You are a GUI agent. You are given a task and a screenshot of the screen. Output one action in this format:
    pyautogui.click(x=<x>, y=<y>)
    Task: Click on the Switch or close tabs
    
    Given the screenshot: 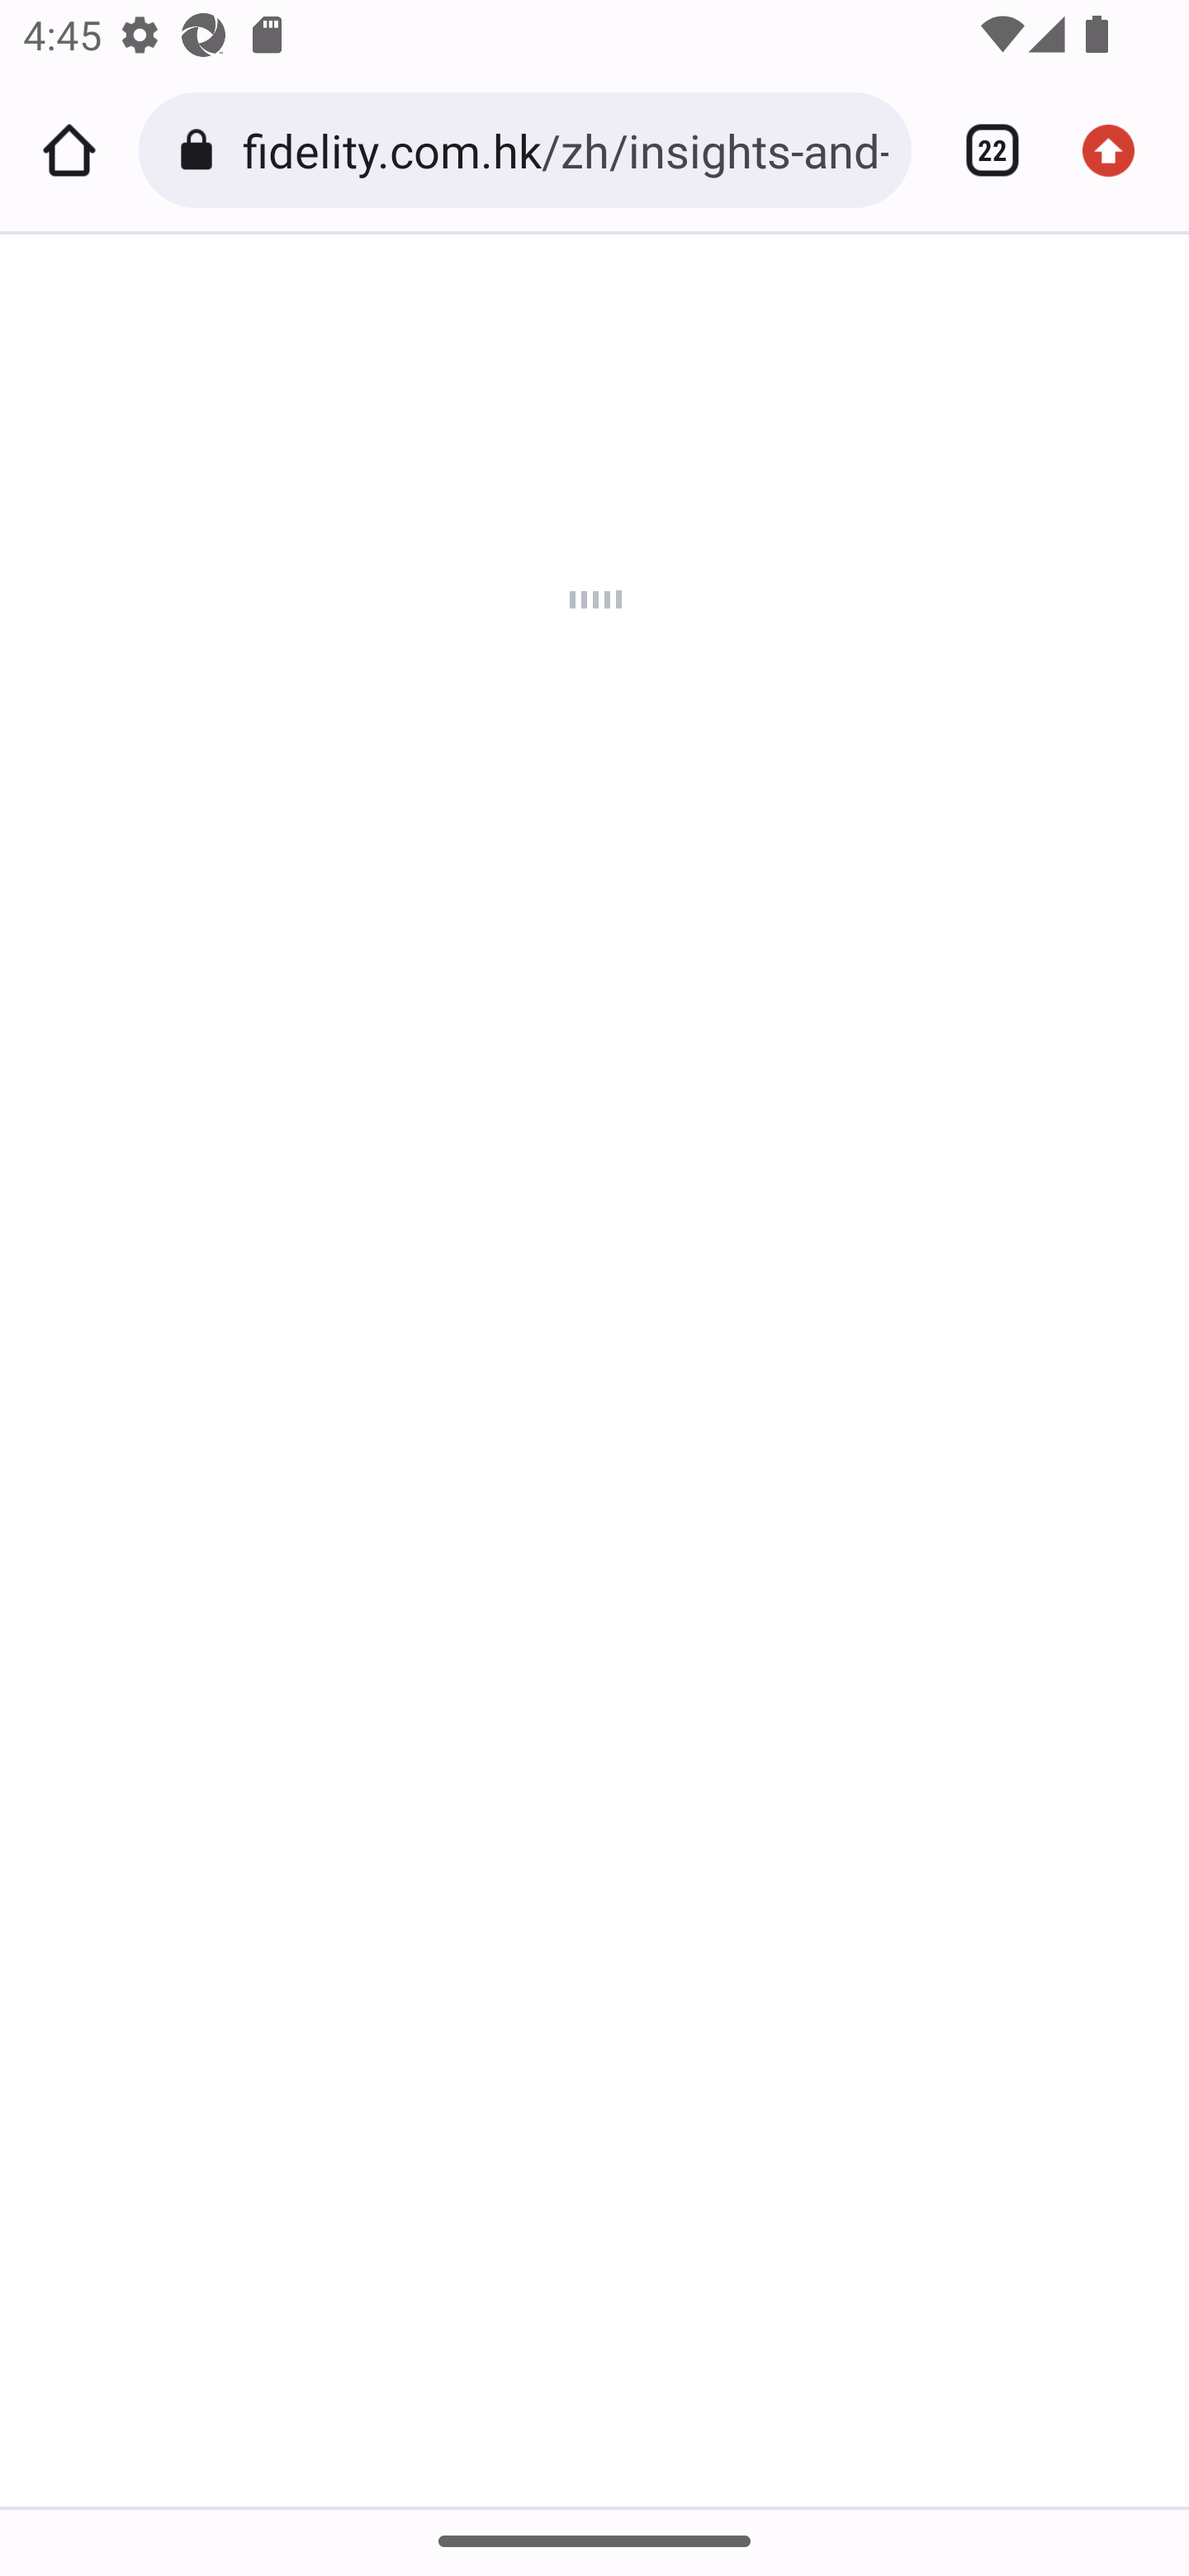 What is the action you would take?
    pyautogui.click(x=981, y=150)
    